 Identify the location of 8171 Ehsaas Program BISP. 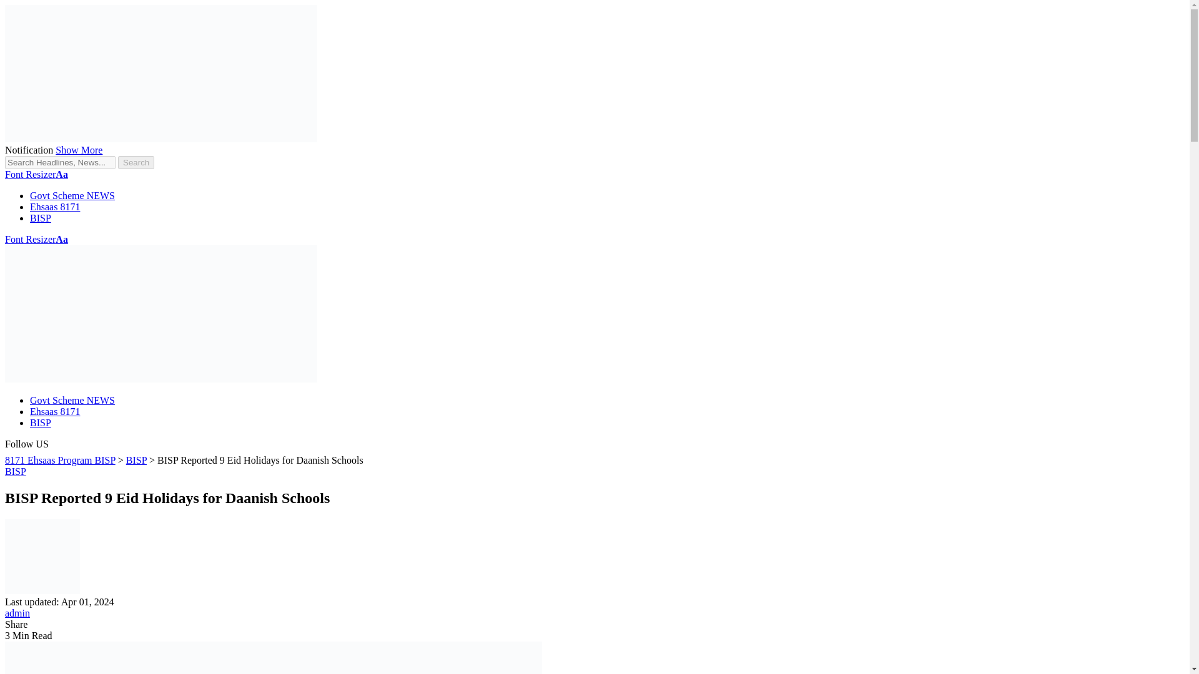
(60, 461).